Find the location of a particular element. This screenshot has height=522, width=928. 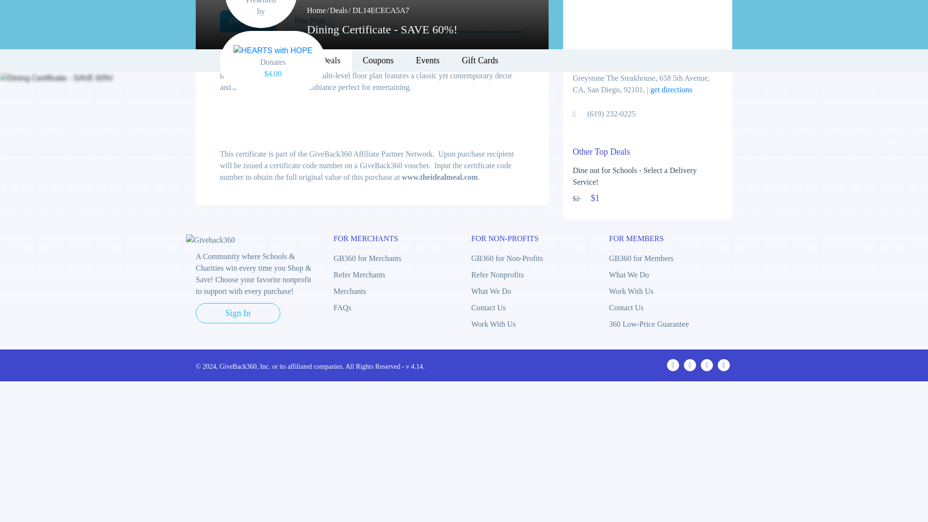

Dine out for Schools - Select a Delivery Service! is located at coordinates (648, 179).